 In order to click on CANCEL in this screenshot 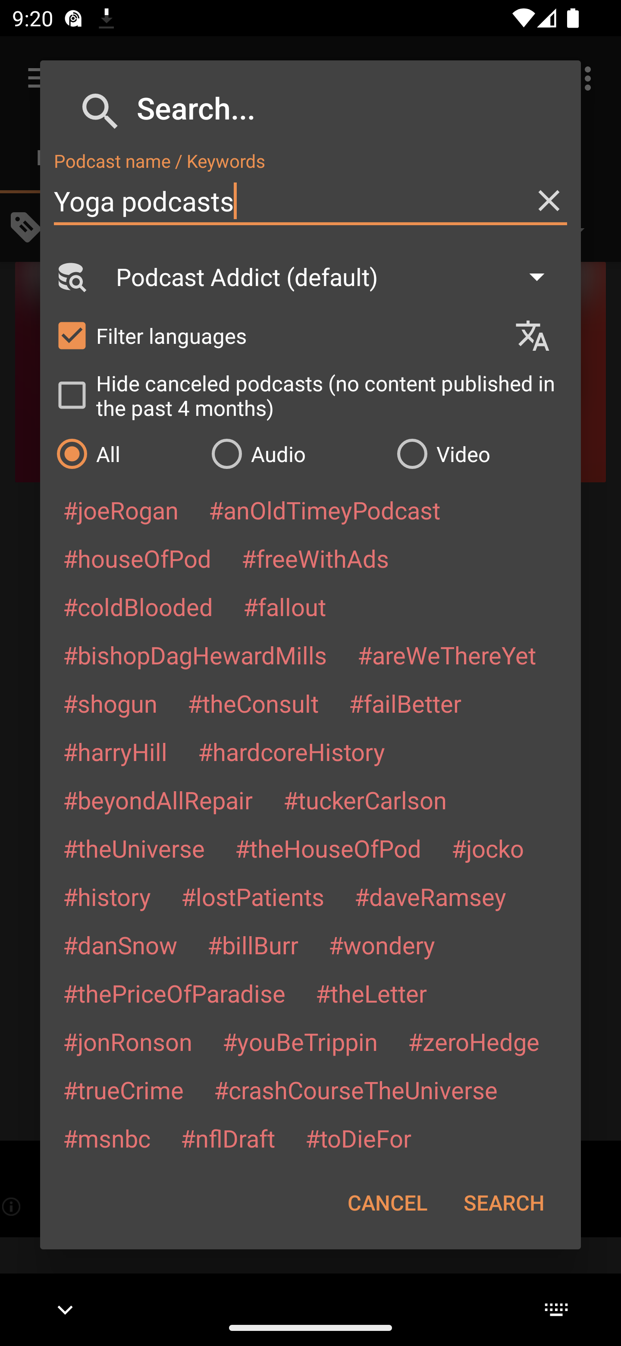, I will do `click(387, 1202)`.